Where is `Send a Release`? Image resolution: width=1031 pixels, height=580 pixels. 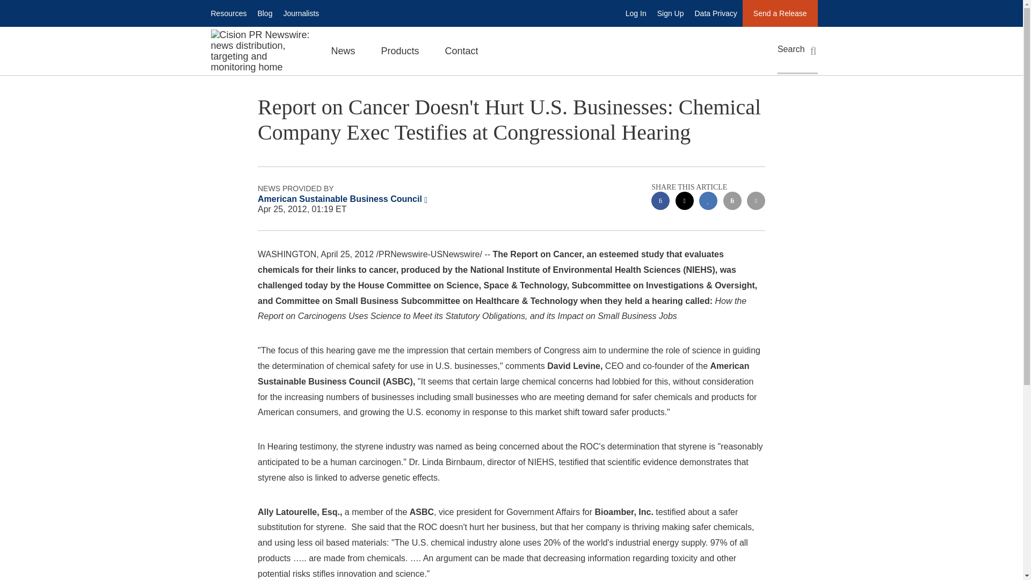
Send a Release is located at coordinates (780, 13).